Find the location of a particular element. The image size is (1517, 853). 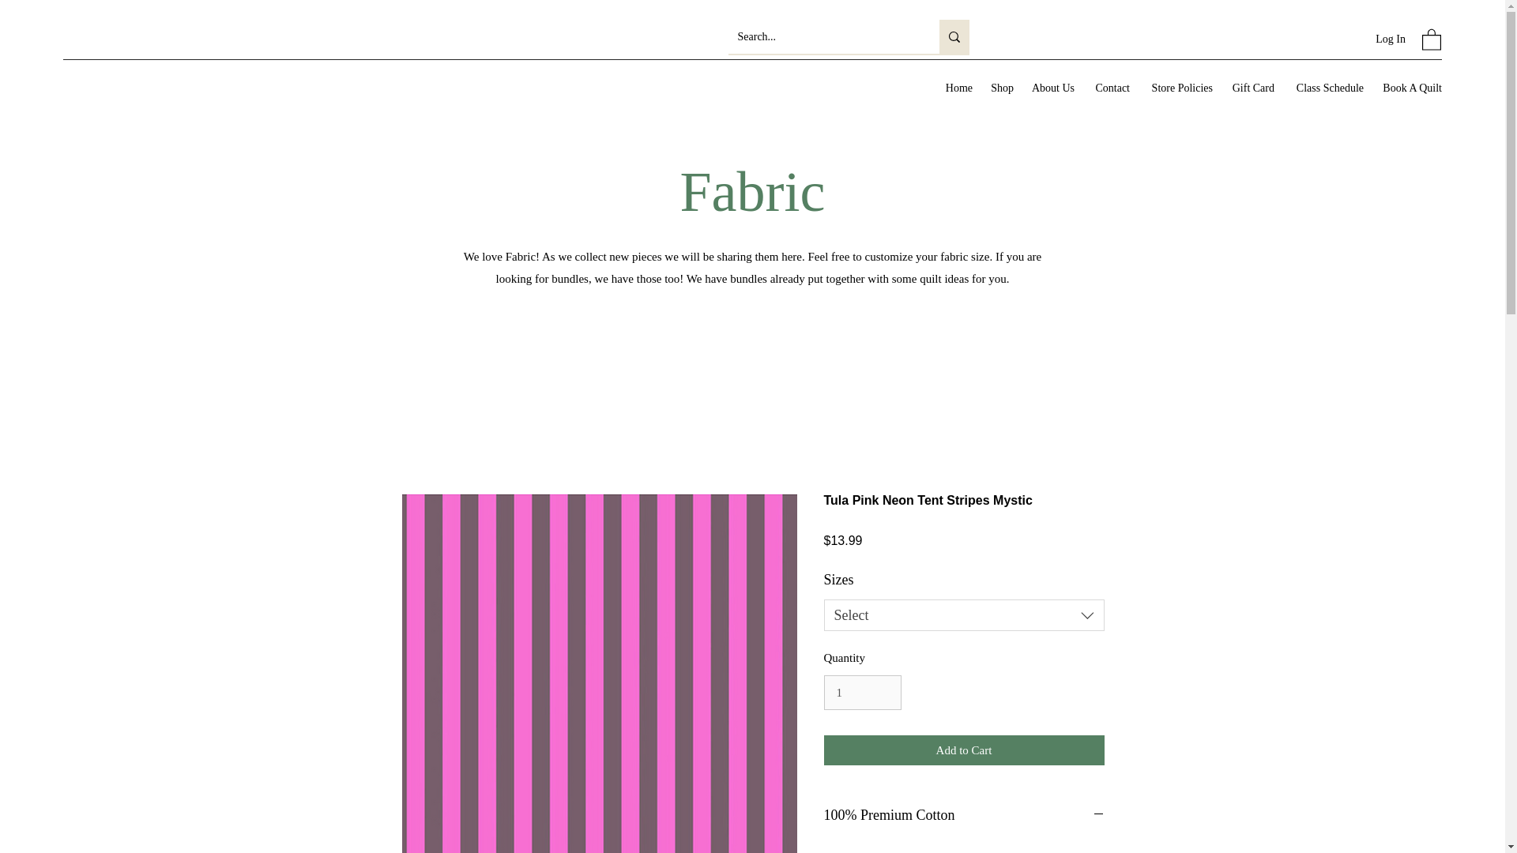

Class Schedule is located at coordinates (1326, 88).